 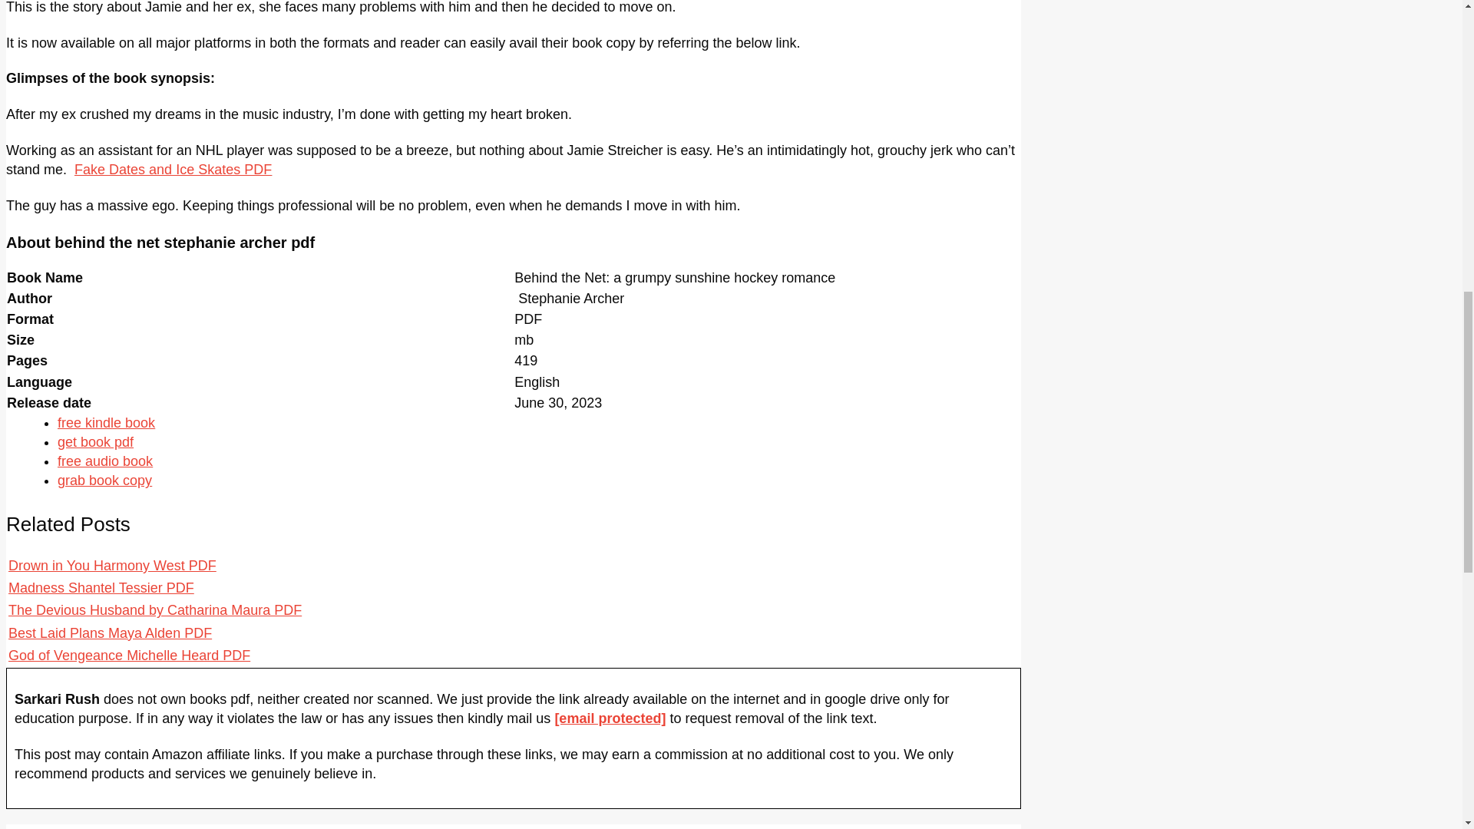 I want to click on free audio book, so click(x=104, y=461).